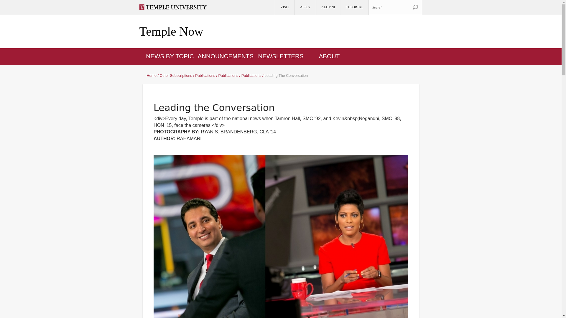  Describe the element at coordinates (328, 7) in the screenshot. I see `ALUMNI` at that location.